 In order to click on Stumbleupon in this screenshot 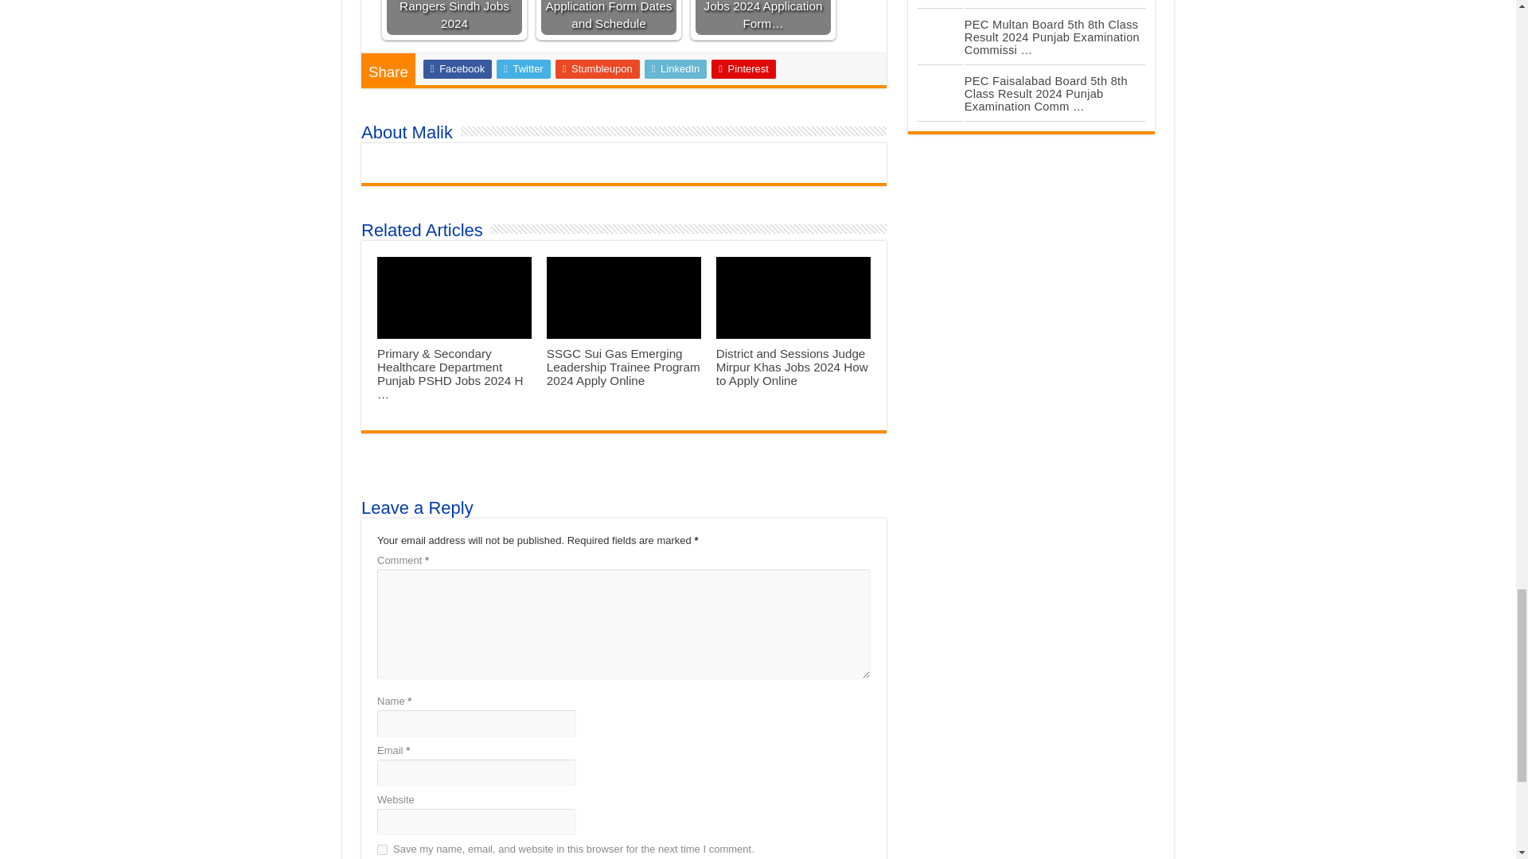, I will do `click(598, 68)`.